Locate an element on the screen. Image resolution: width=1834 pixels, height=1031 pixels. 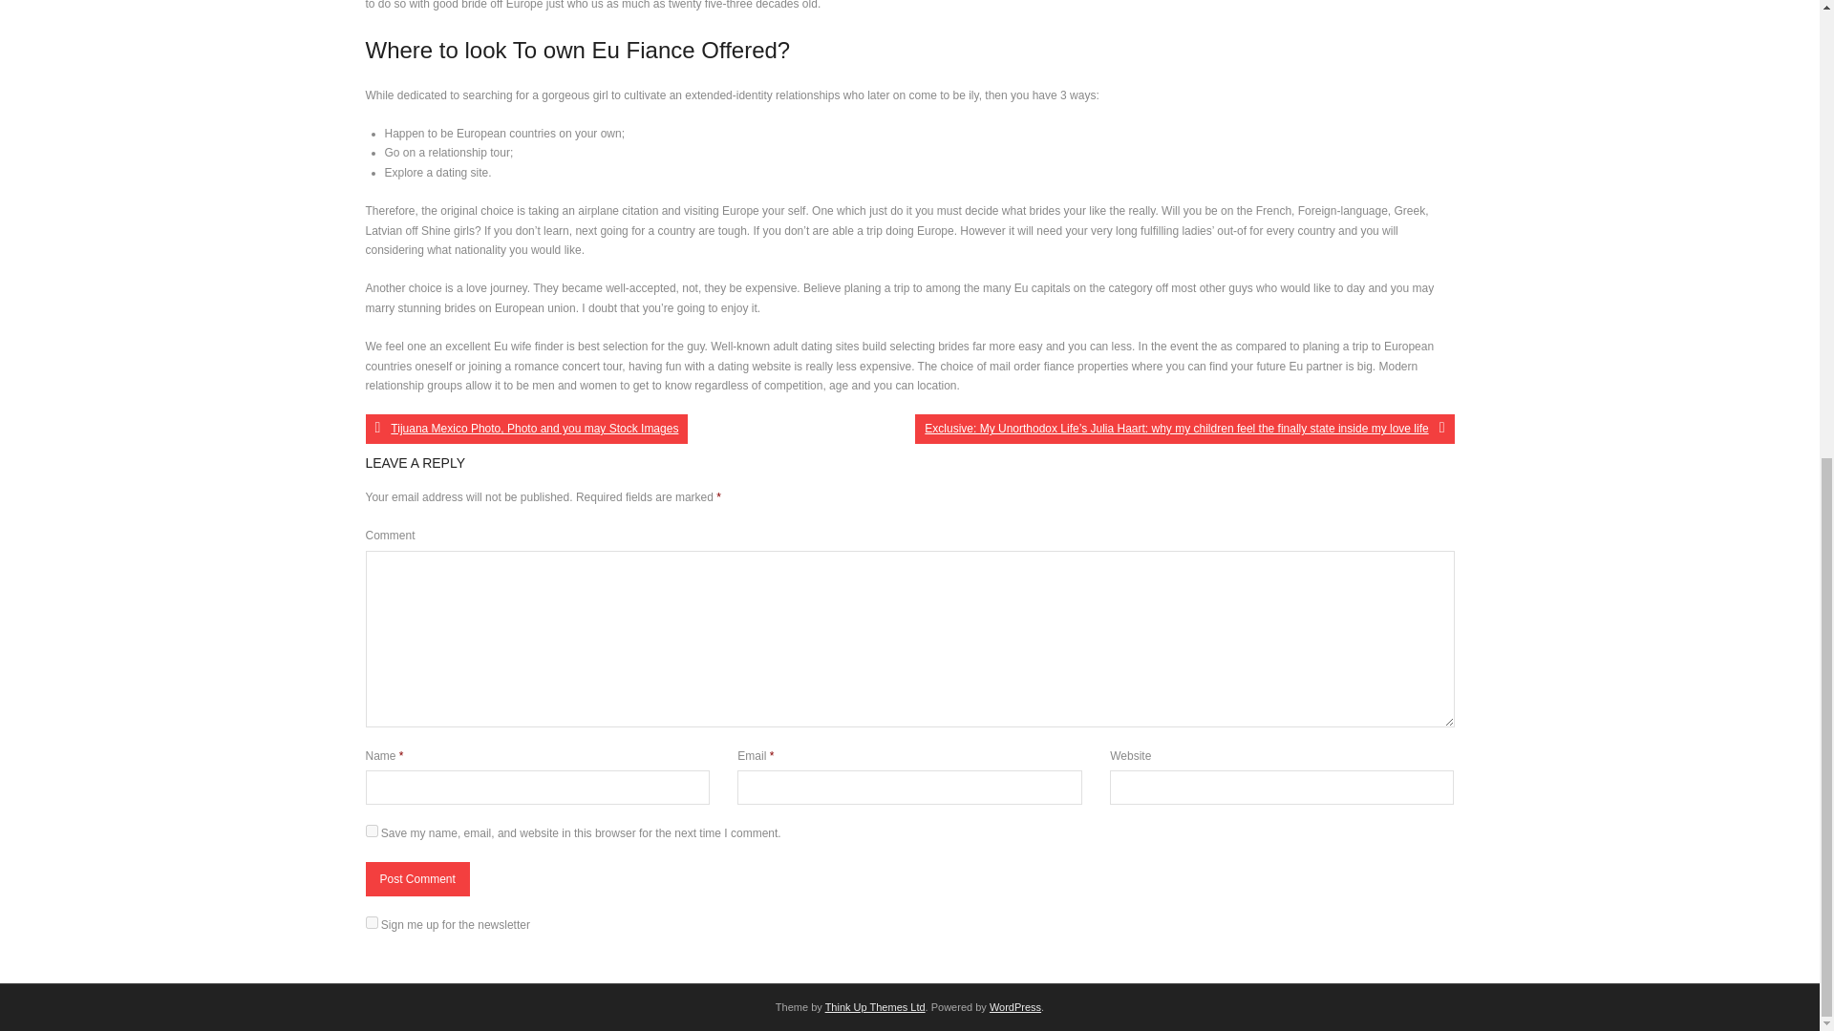
WordPress is located at coordinates (1015, 1006).